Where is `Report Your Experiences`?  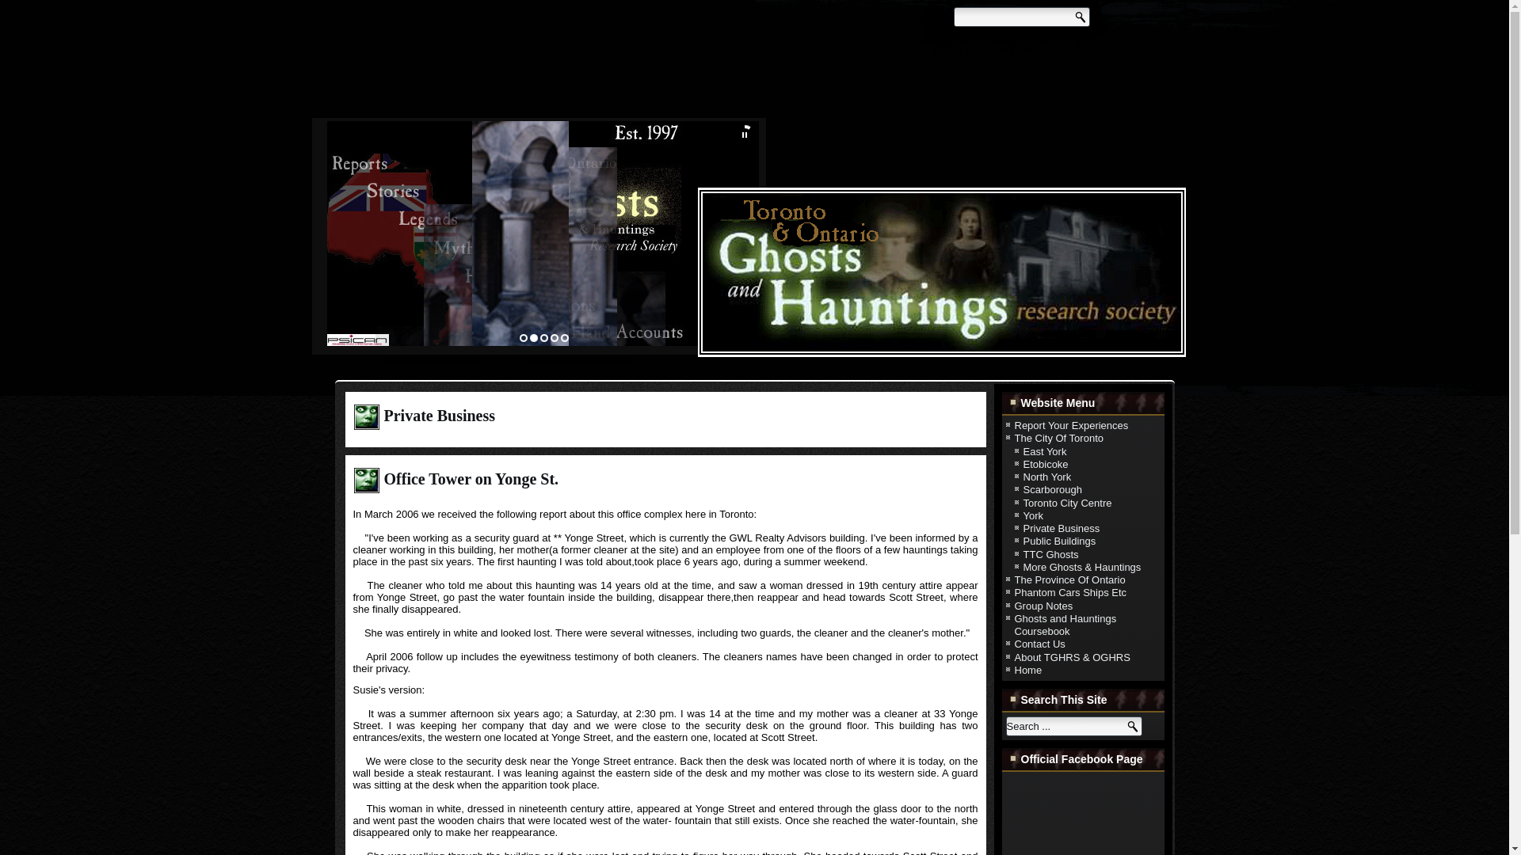
Report Your Experiences is located at coordinates (1071, 426).